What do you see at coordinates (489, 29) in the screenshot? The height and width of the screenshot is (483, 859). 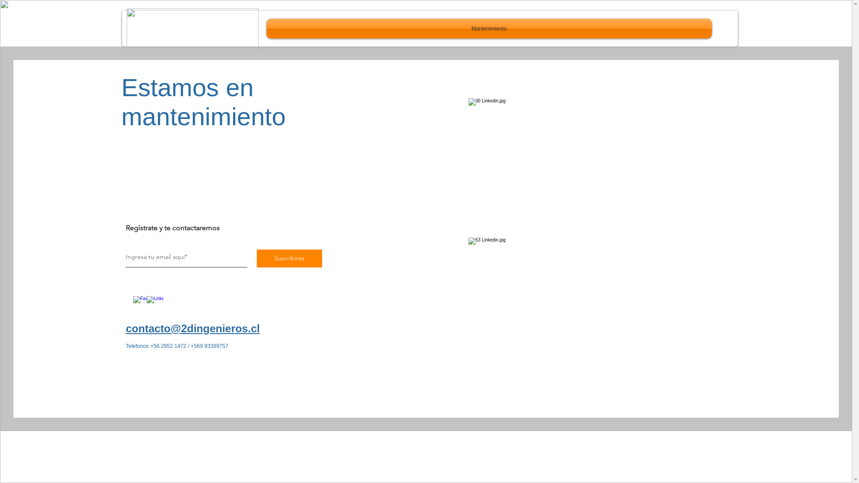 I see `Mantenimiento` at bounding box center [489, 29].